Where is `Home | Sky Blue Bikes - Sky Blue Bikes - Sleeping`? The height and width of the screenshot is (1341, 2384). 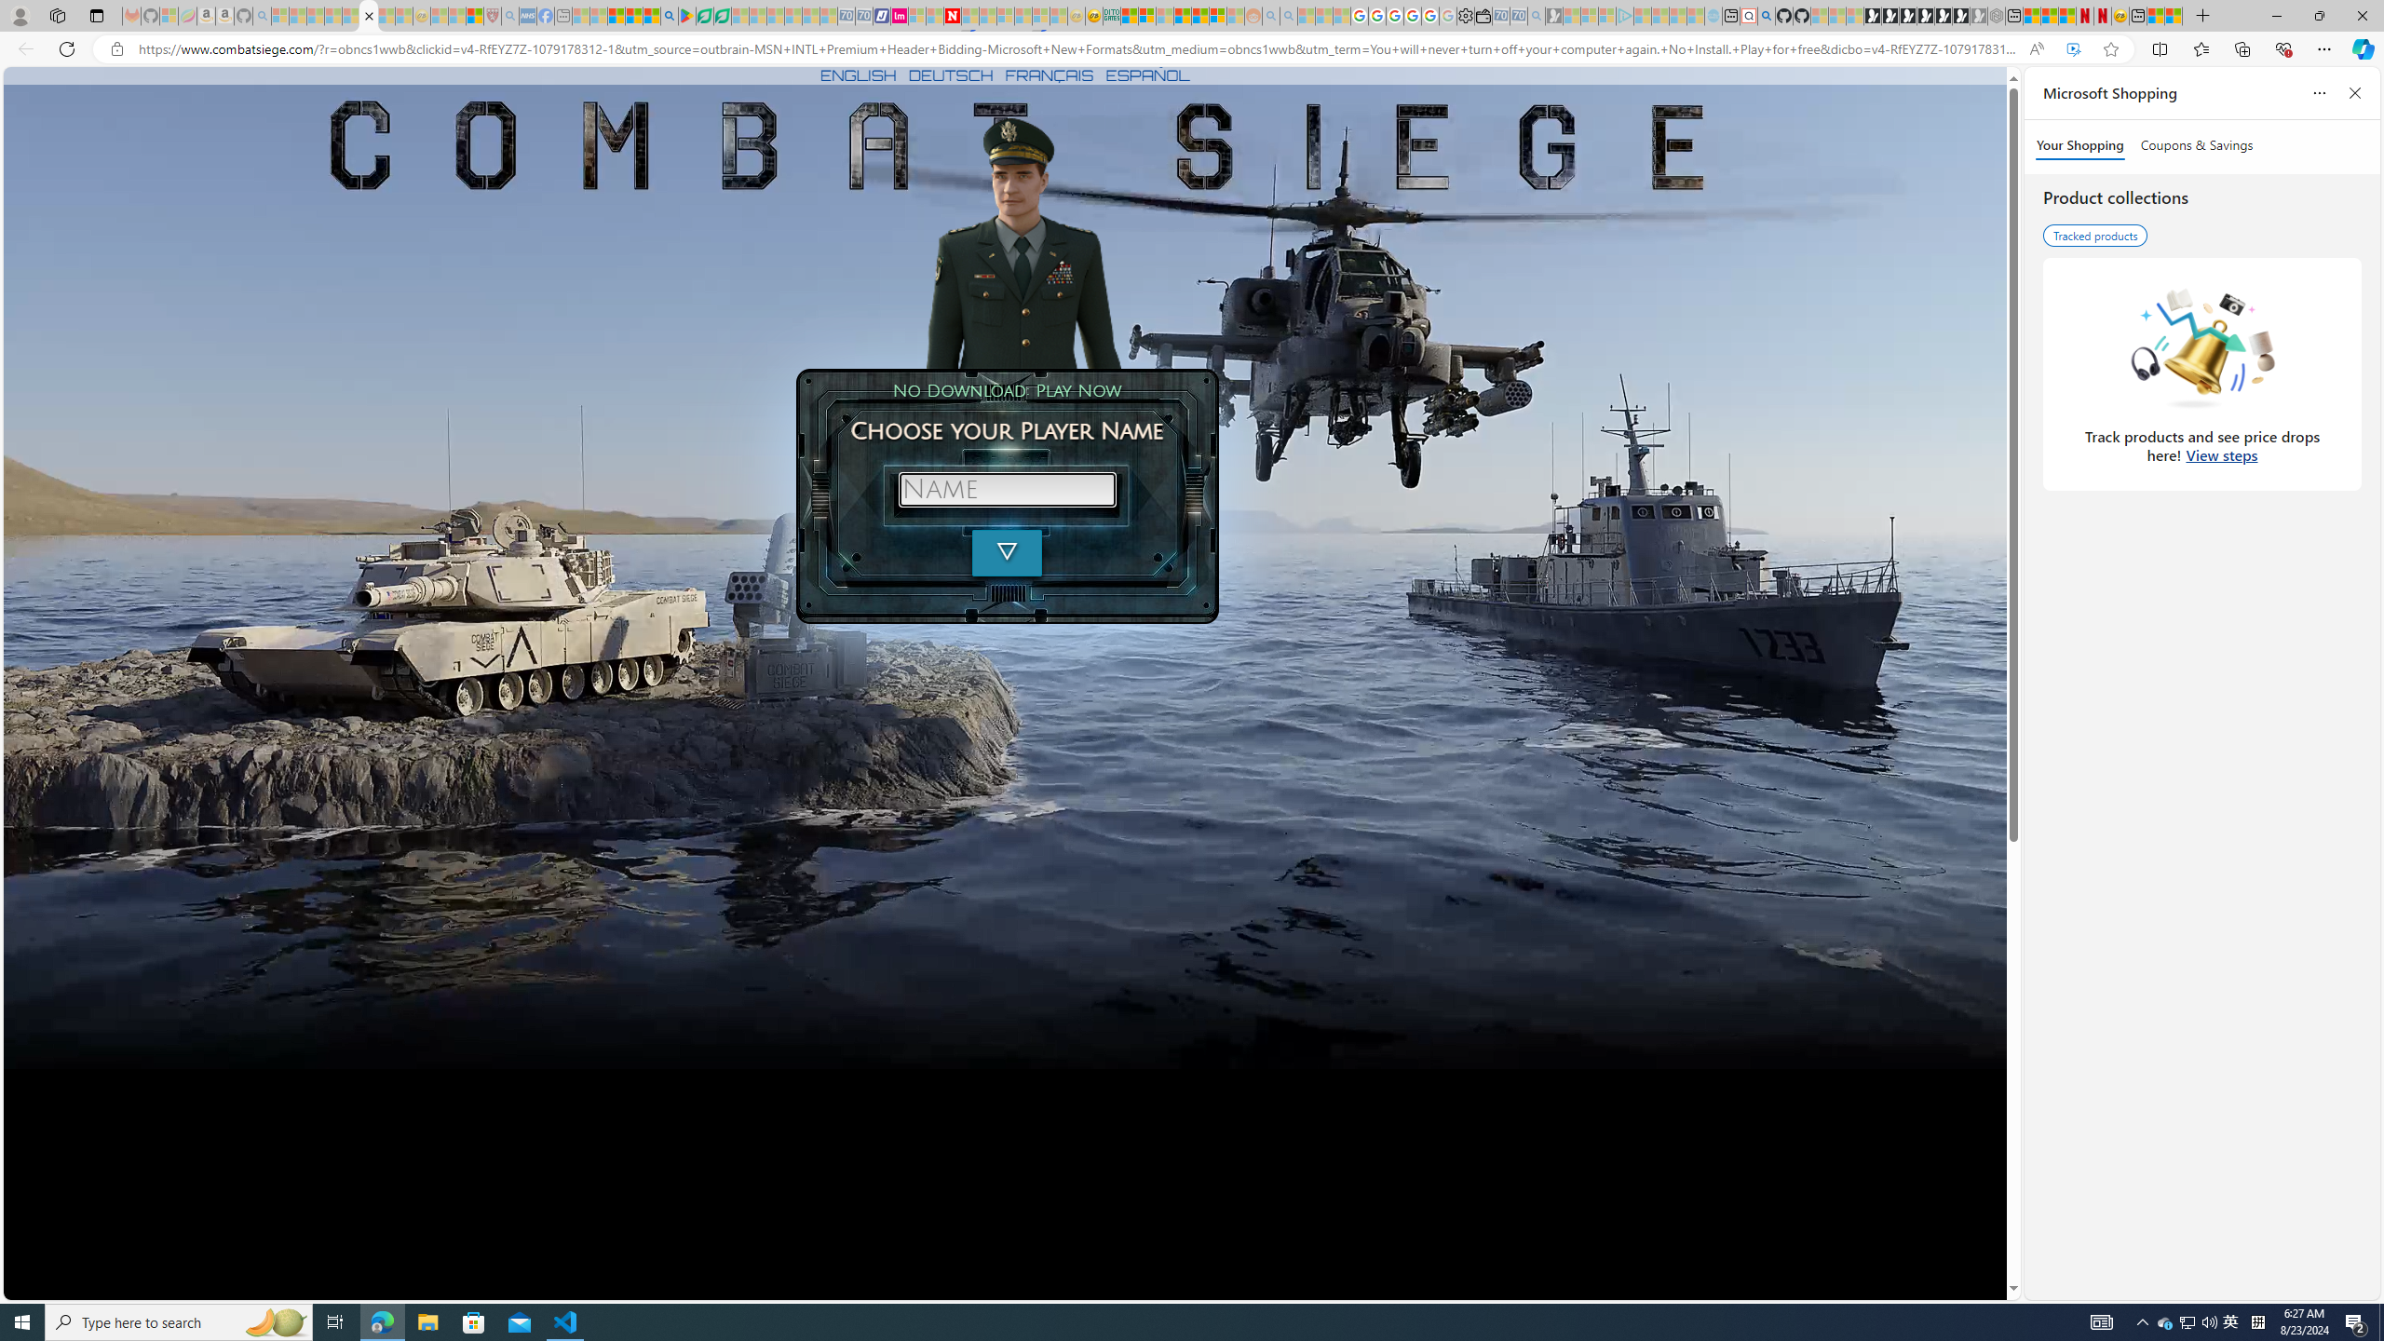 Home | Sky Blue Bikes - Sky Blue Bikes - Sleeping is located at coordinates (1713, 16).